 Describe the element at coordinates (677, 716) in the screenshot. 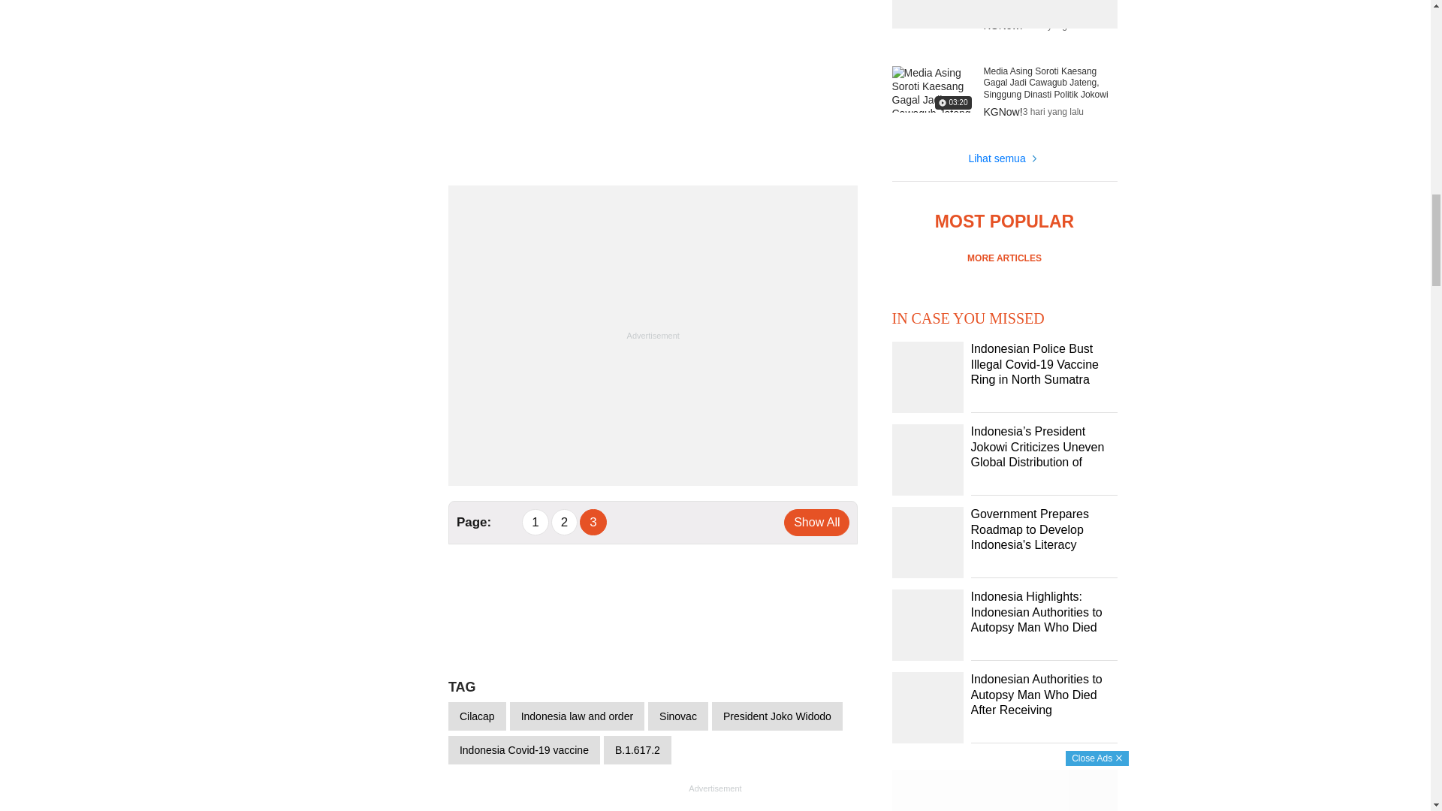

I see `Sinovac` at that location.